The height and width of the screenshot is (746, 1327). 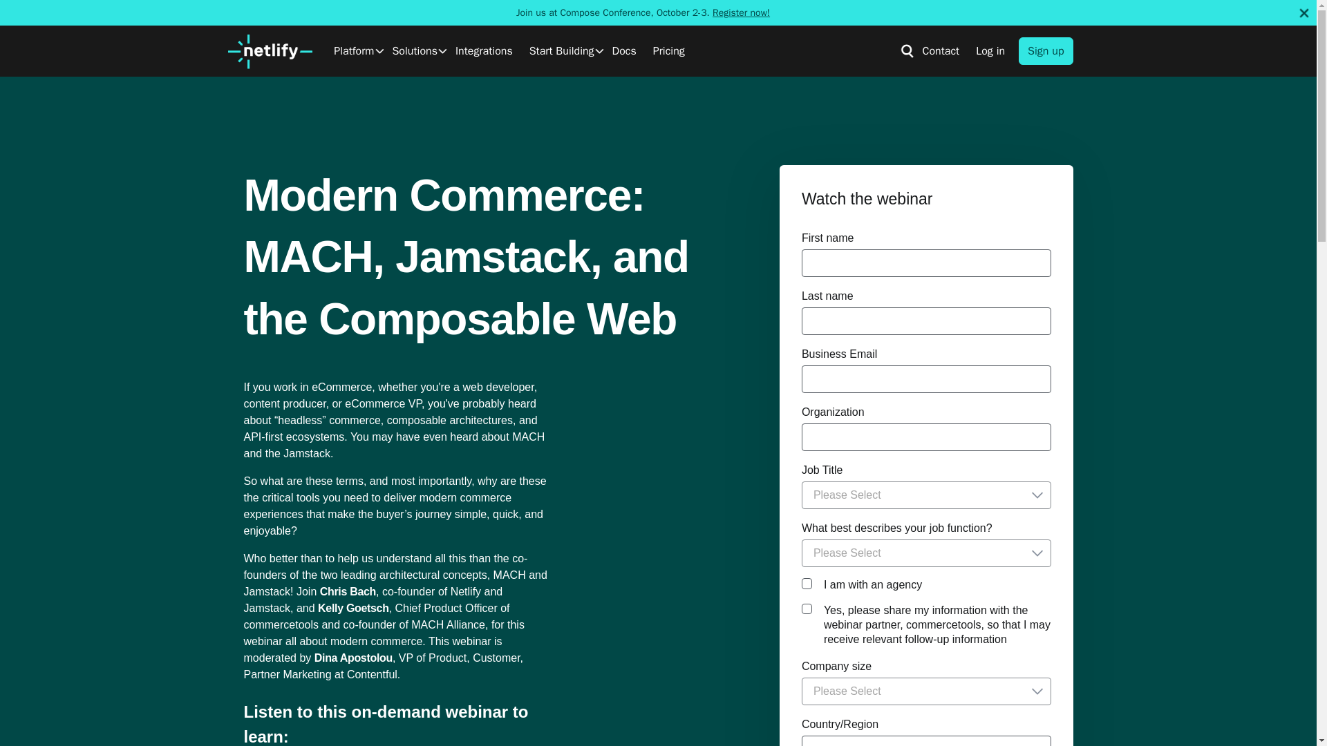 I want to click on Go to homepage, so click(x=270, y=51).